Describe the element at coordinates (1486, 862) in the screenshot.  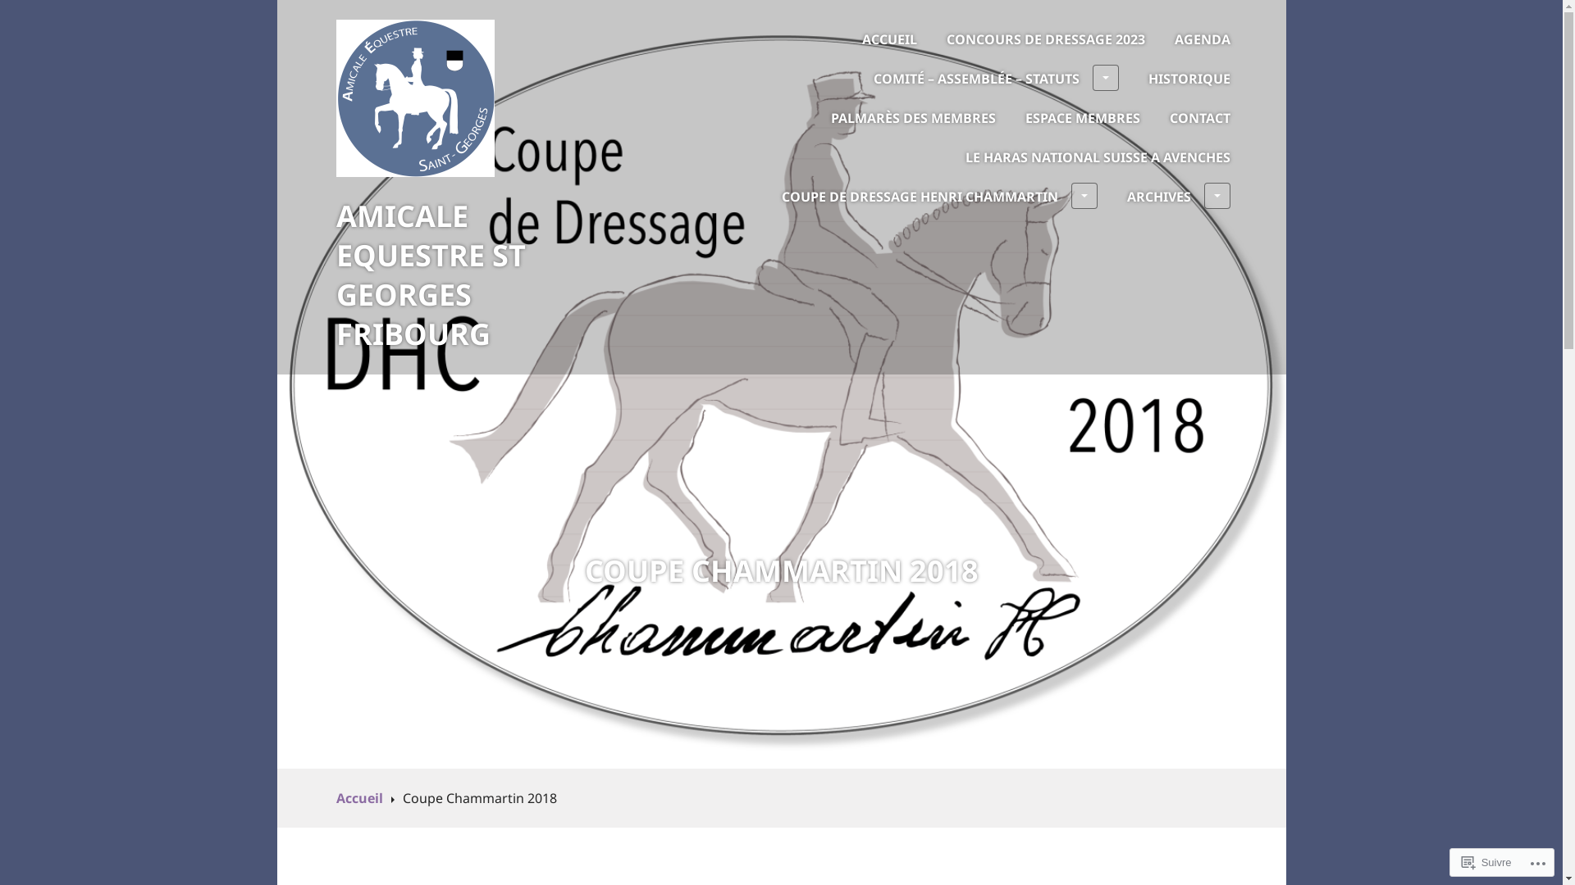
I see `Suivre` at that location.